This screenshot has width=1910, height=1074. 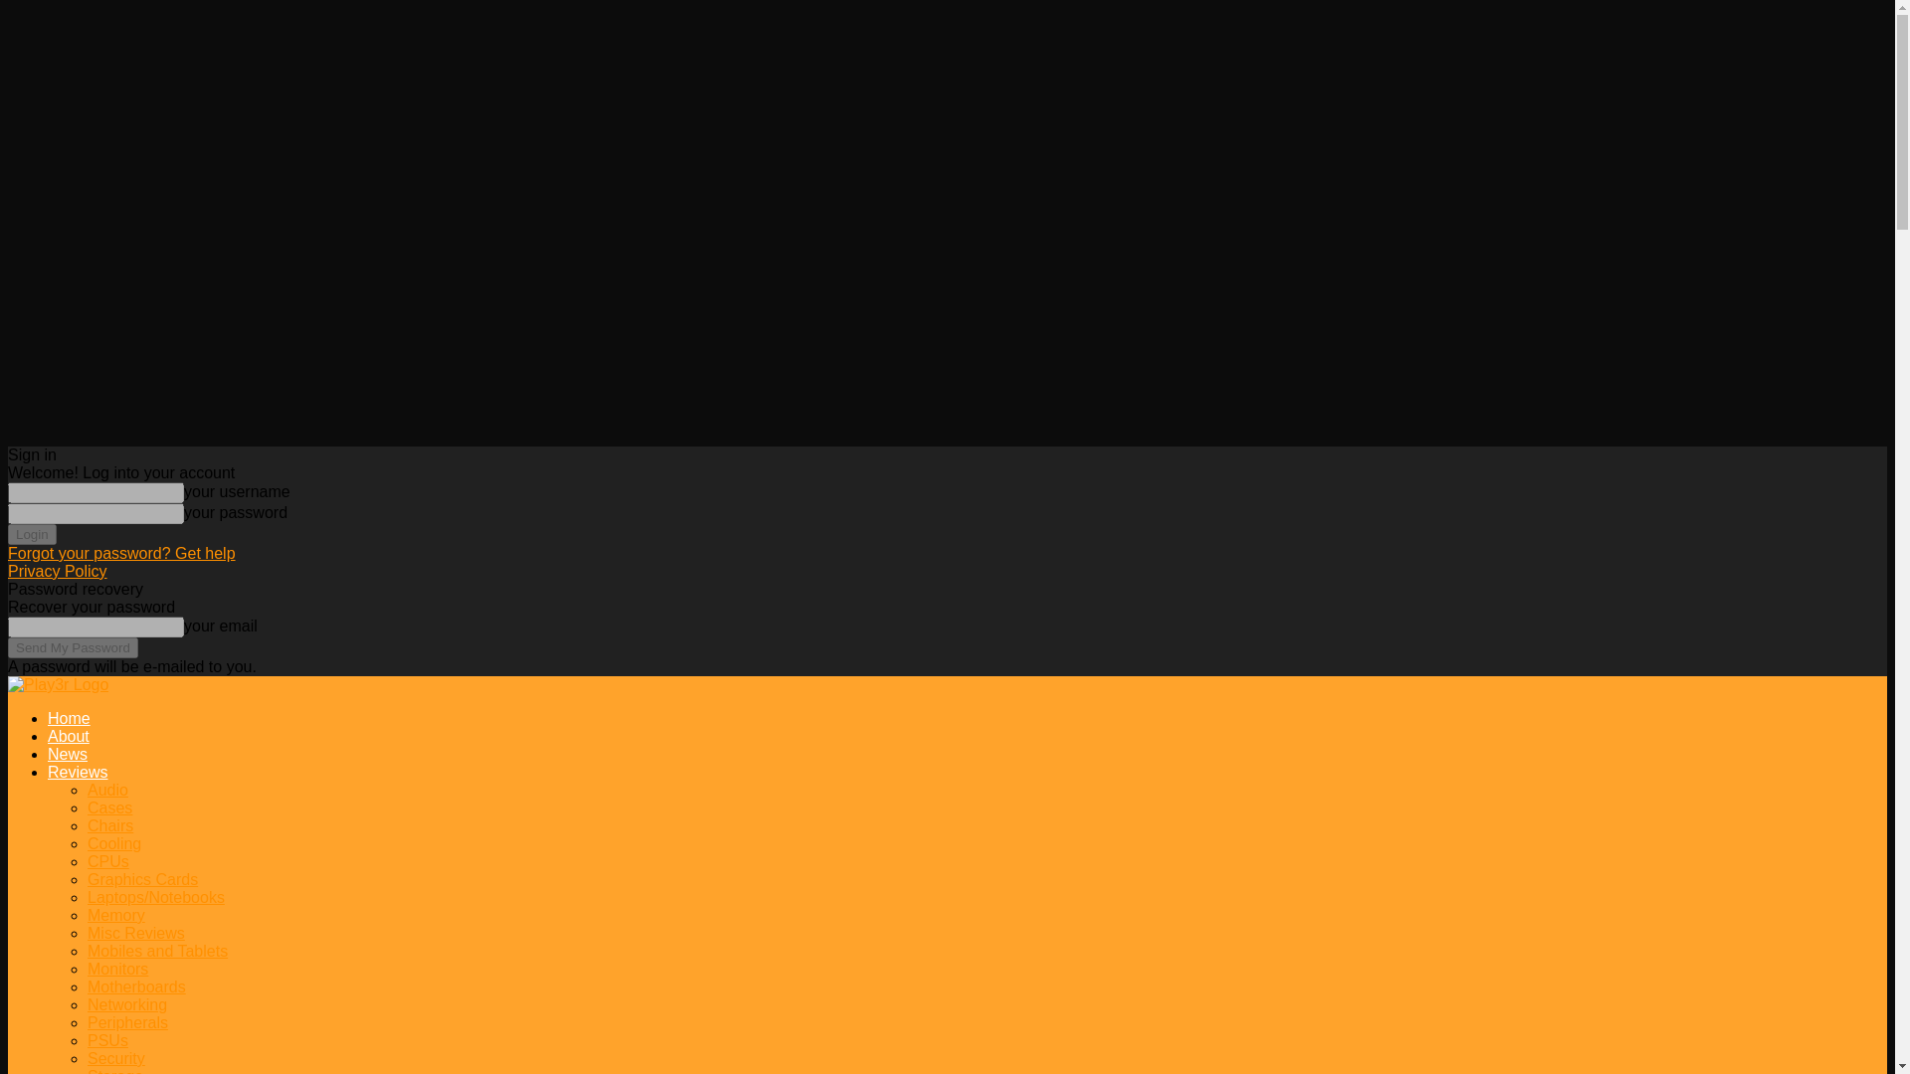 What do you see at coordinates (68, 754) in the screenshot?
I see `News` at bounding box center [68, 754].